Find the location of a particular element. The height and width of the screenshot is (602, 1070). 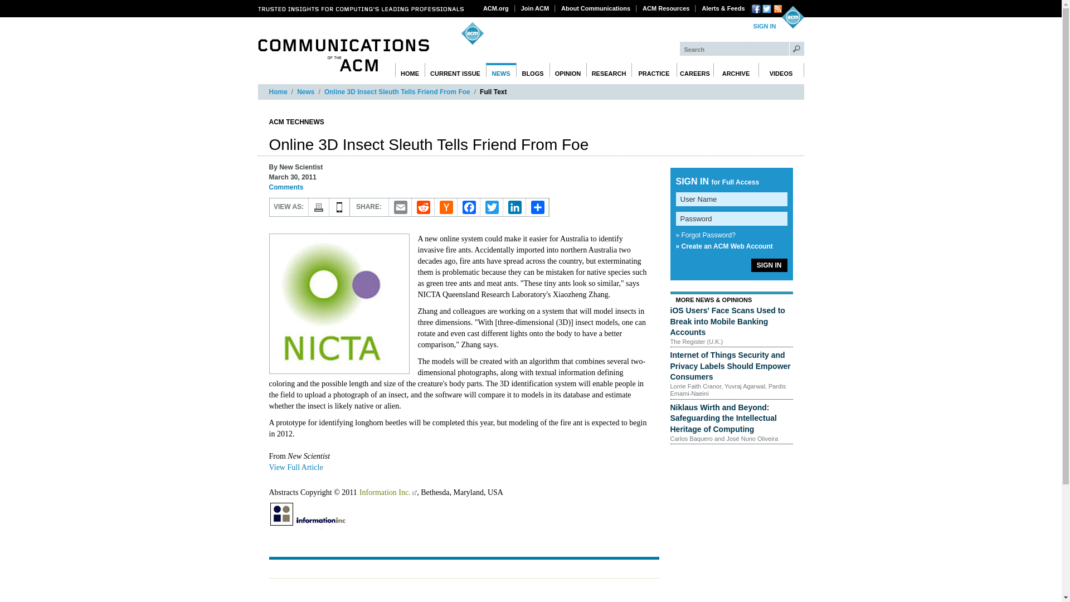

CURRENT ISSUE is located at coordinates (456, 70).